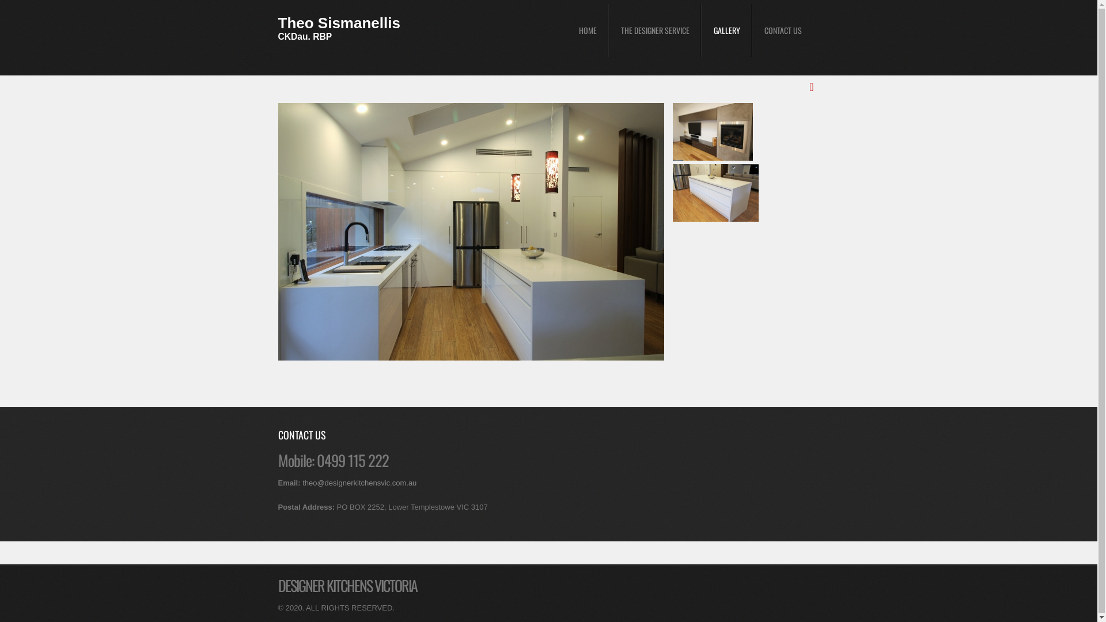  I want to click on GALLERY, so click(727, 31).